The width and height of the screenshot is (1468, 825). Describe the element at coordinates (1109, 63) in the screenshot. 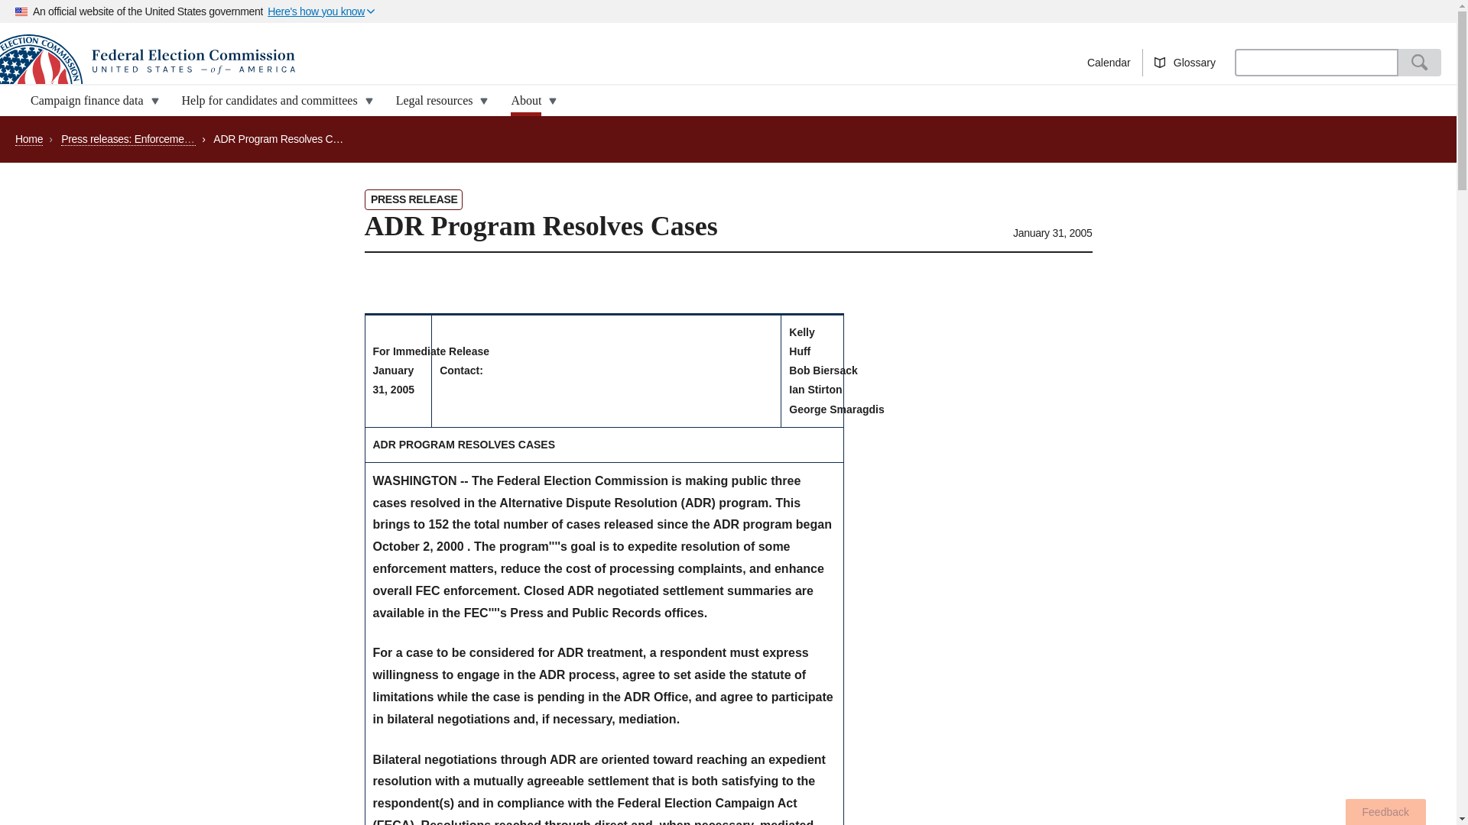

I see `Calendar` at that location.